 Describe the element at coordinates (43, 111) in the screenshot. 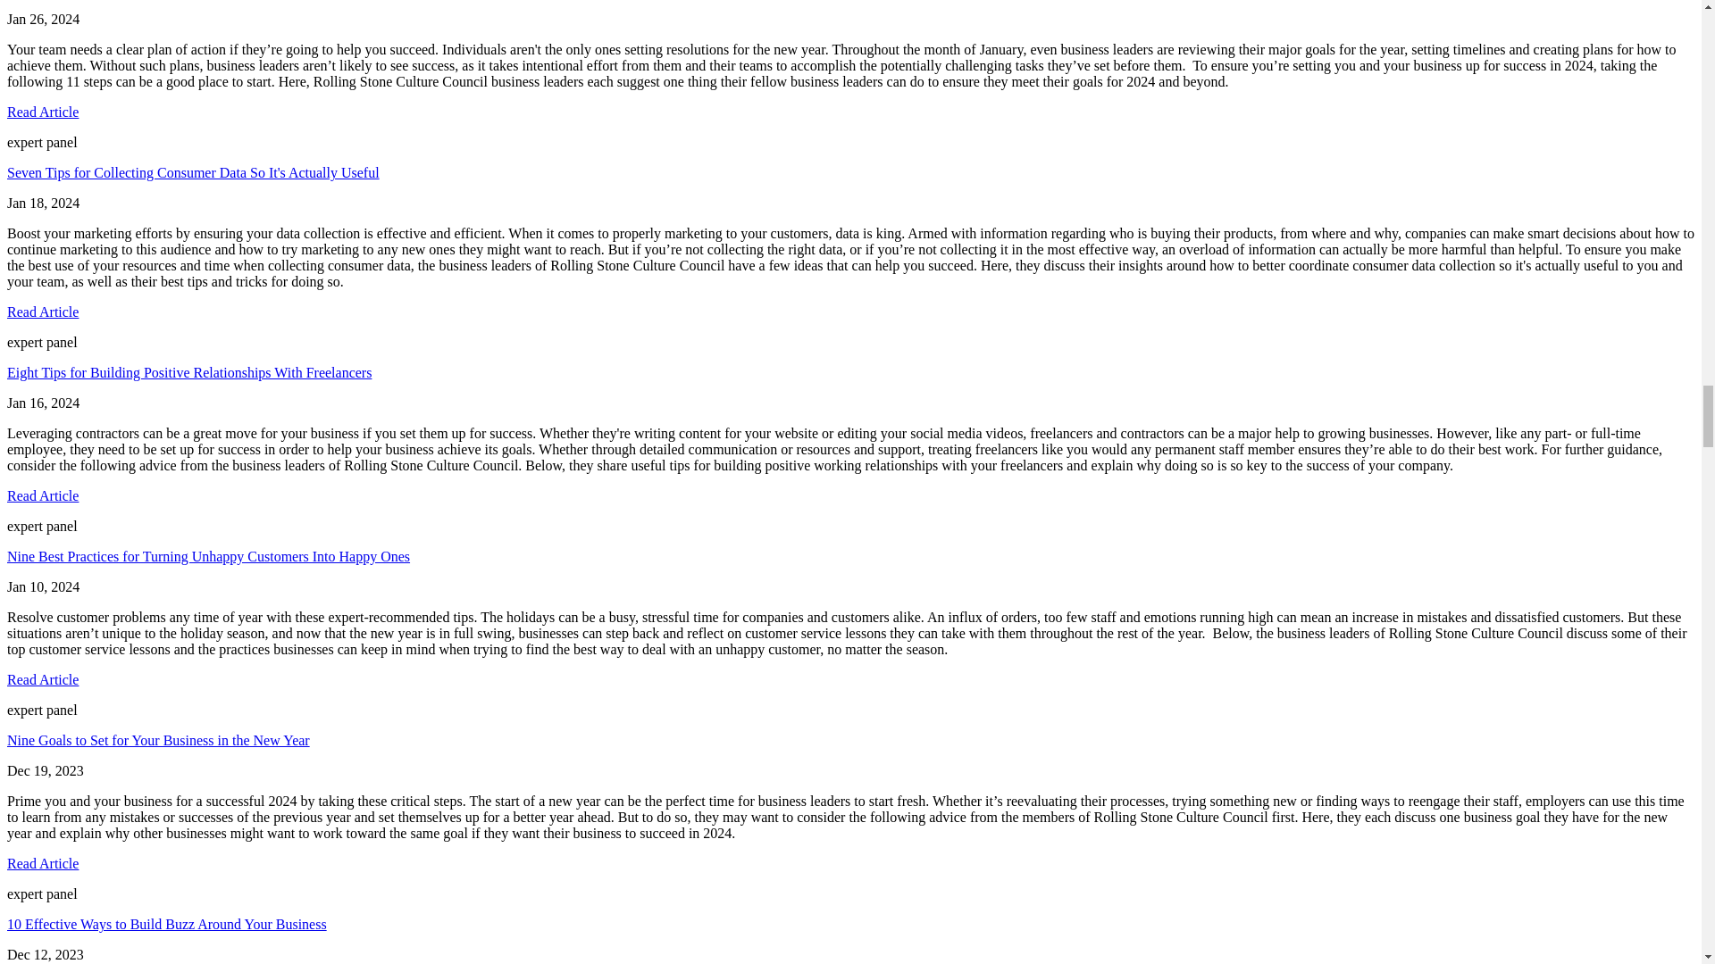

I see `Read Article` at that location.